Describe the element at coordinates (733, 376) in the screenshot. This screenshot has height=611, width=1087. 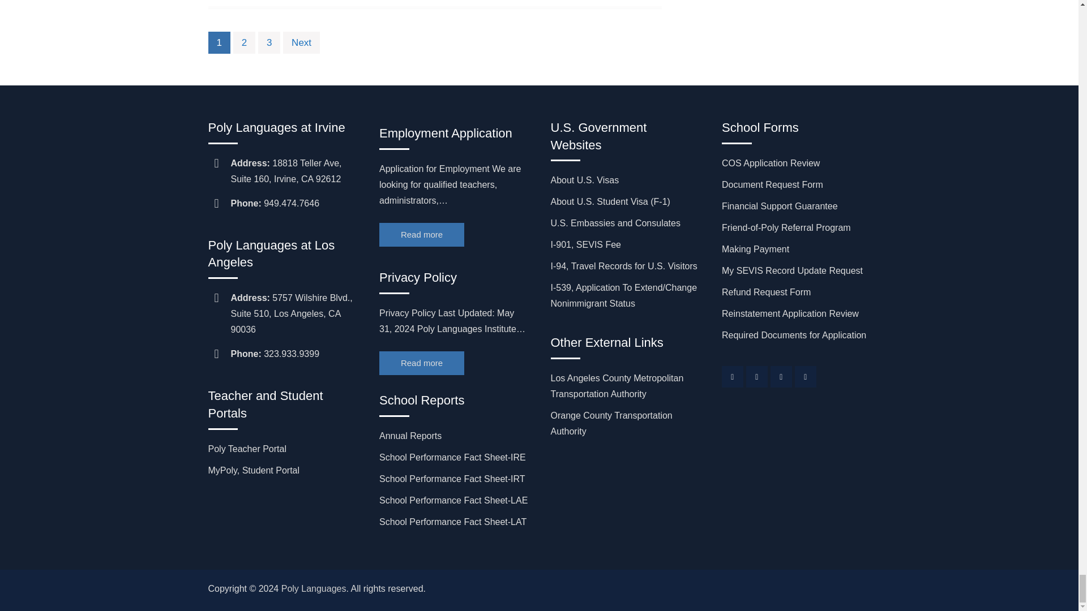
I see `Facebook` at that location.